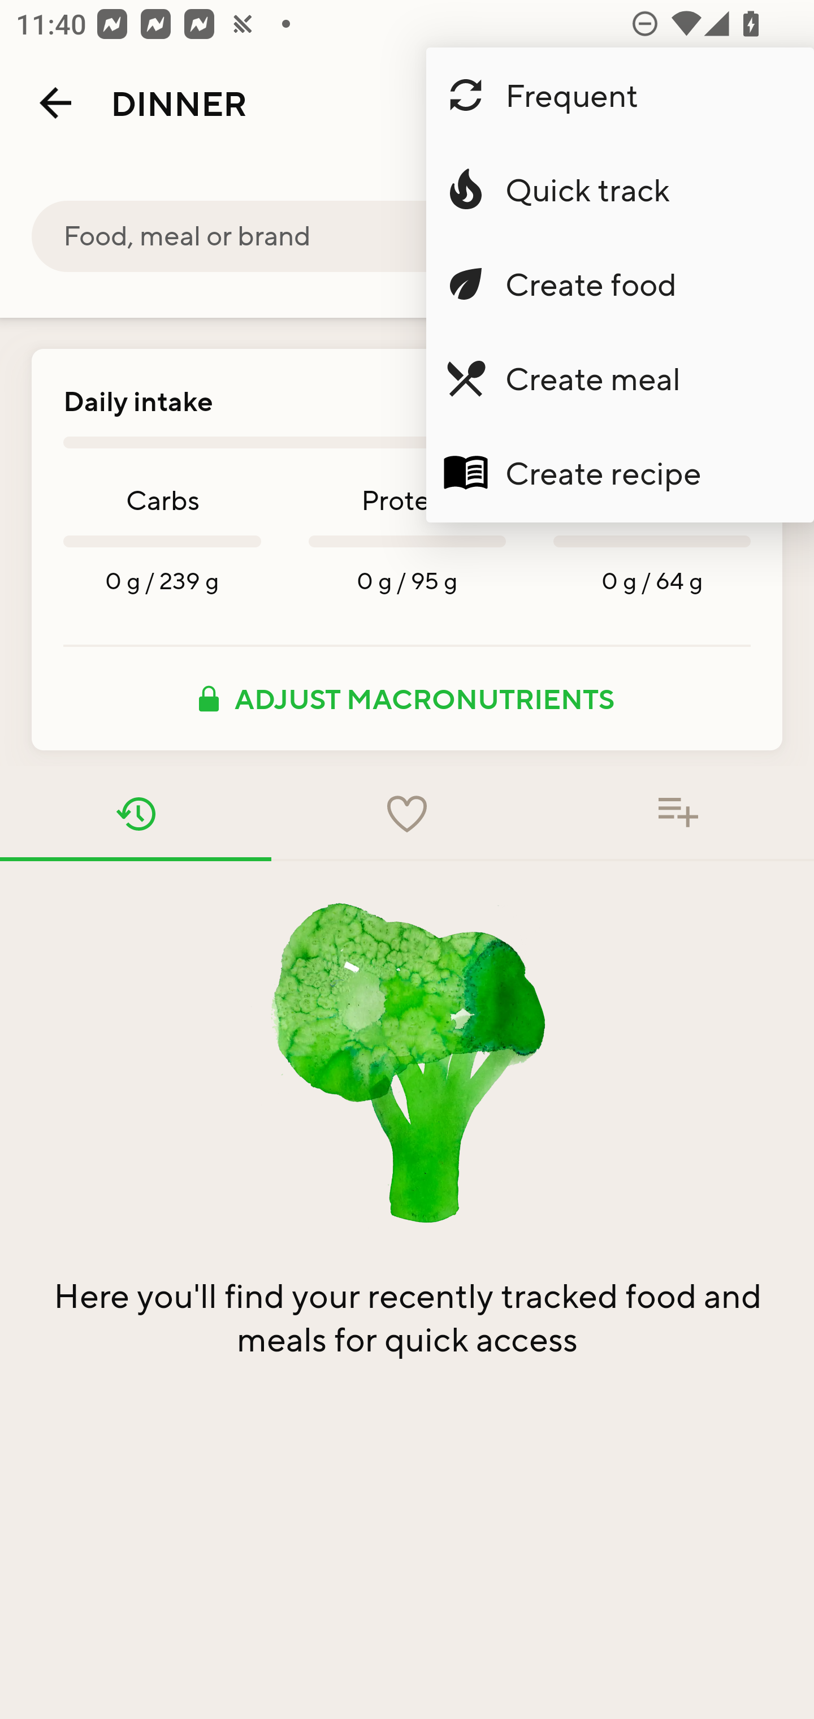  What do you see at coordinates (620, 190) in the screenshot?
I see `Quick track` at bounding box center [620, 190].